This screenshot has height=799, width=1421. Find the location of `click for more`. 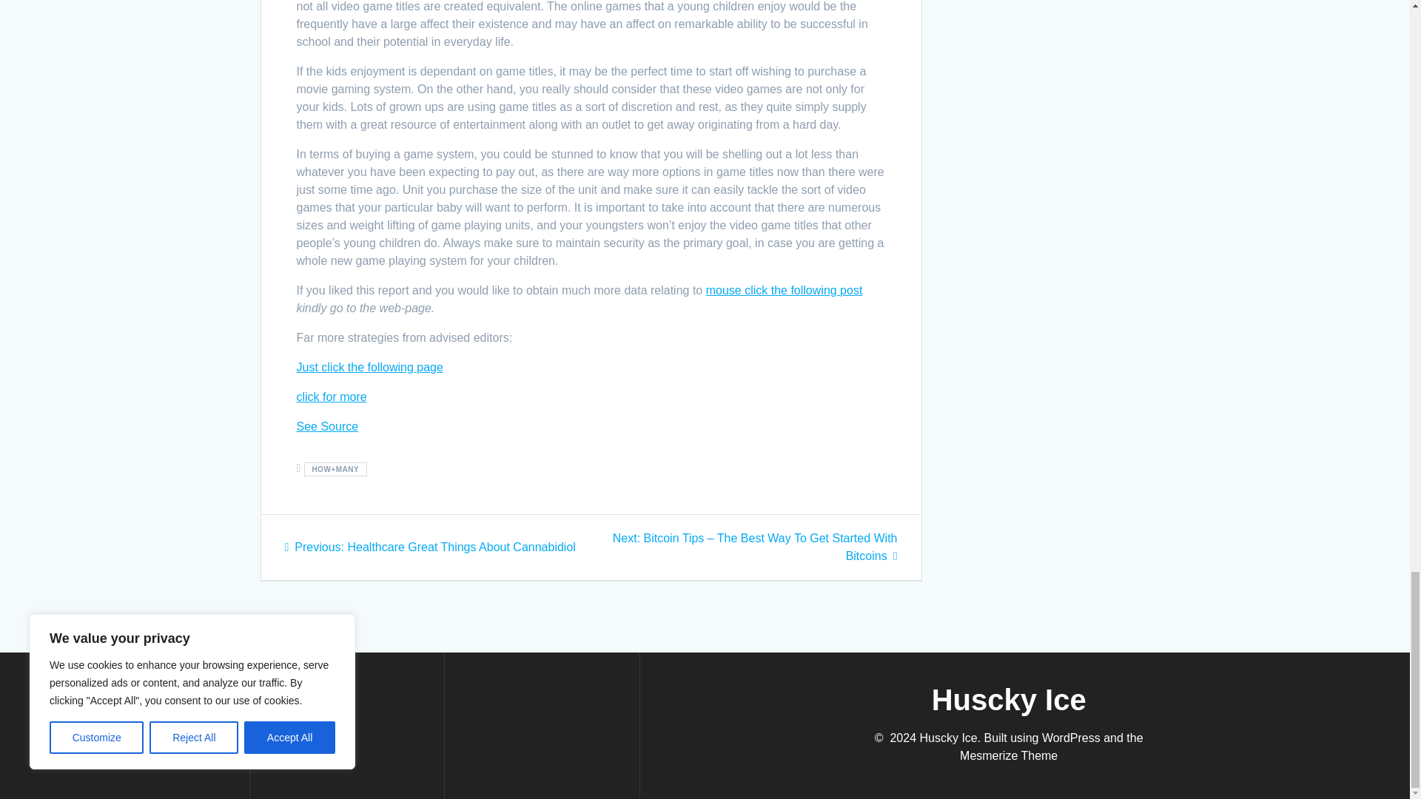

click for more is located at coordinates (331, 397).